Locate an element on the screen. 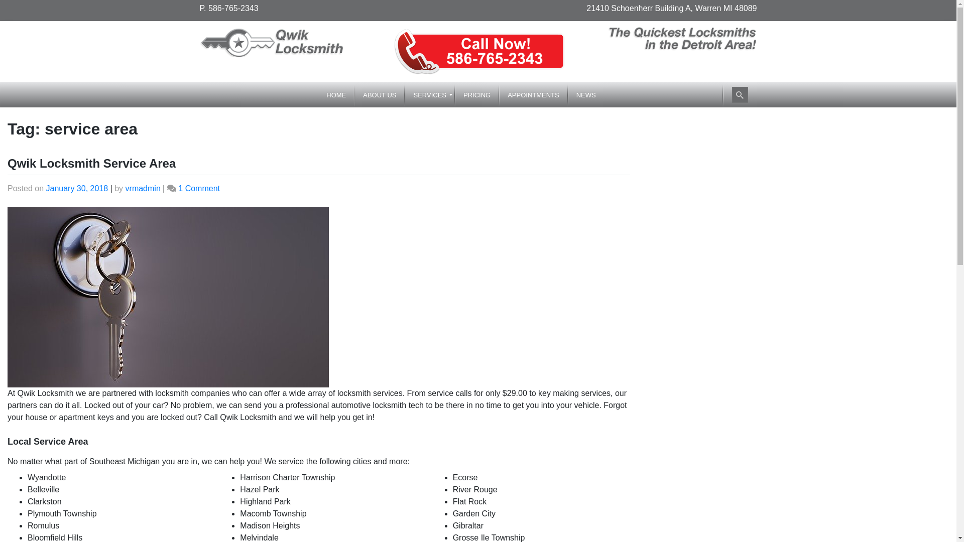 The image size is (964, 542). NEWS is located at coordinates (586, 95).